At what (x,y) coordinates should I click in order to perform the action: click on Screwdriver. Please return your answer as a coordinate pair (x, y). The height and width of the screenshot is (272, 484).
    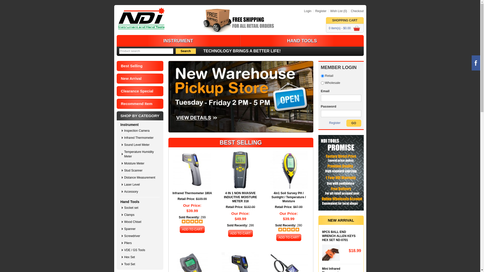
    Looking at the image, I should click on (141, 236).